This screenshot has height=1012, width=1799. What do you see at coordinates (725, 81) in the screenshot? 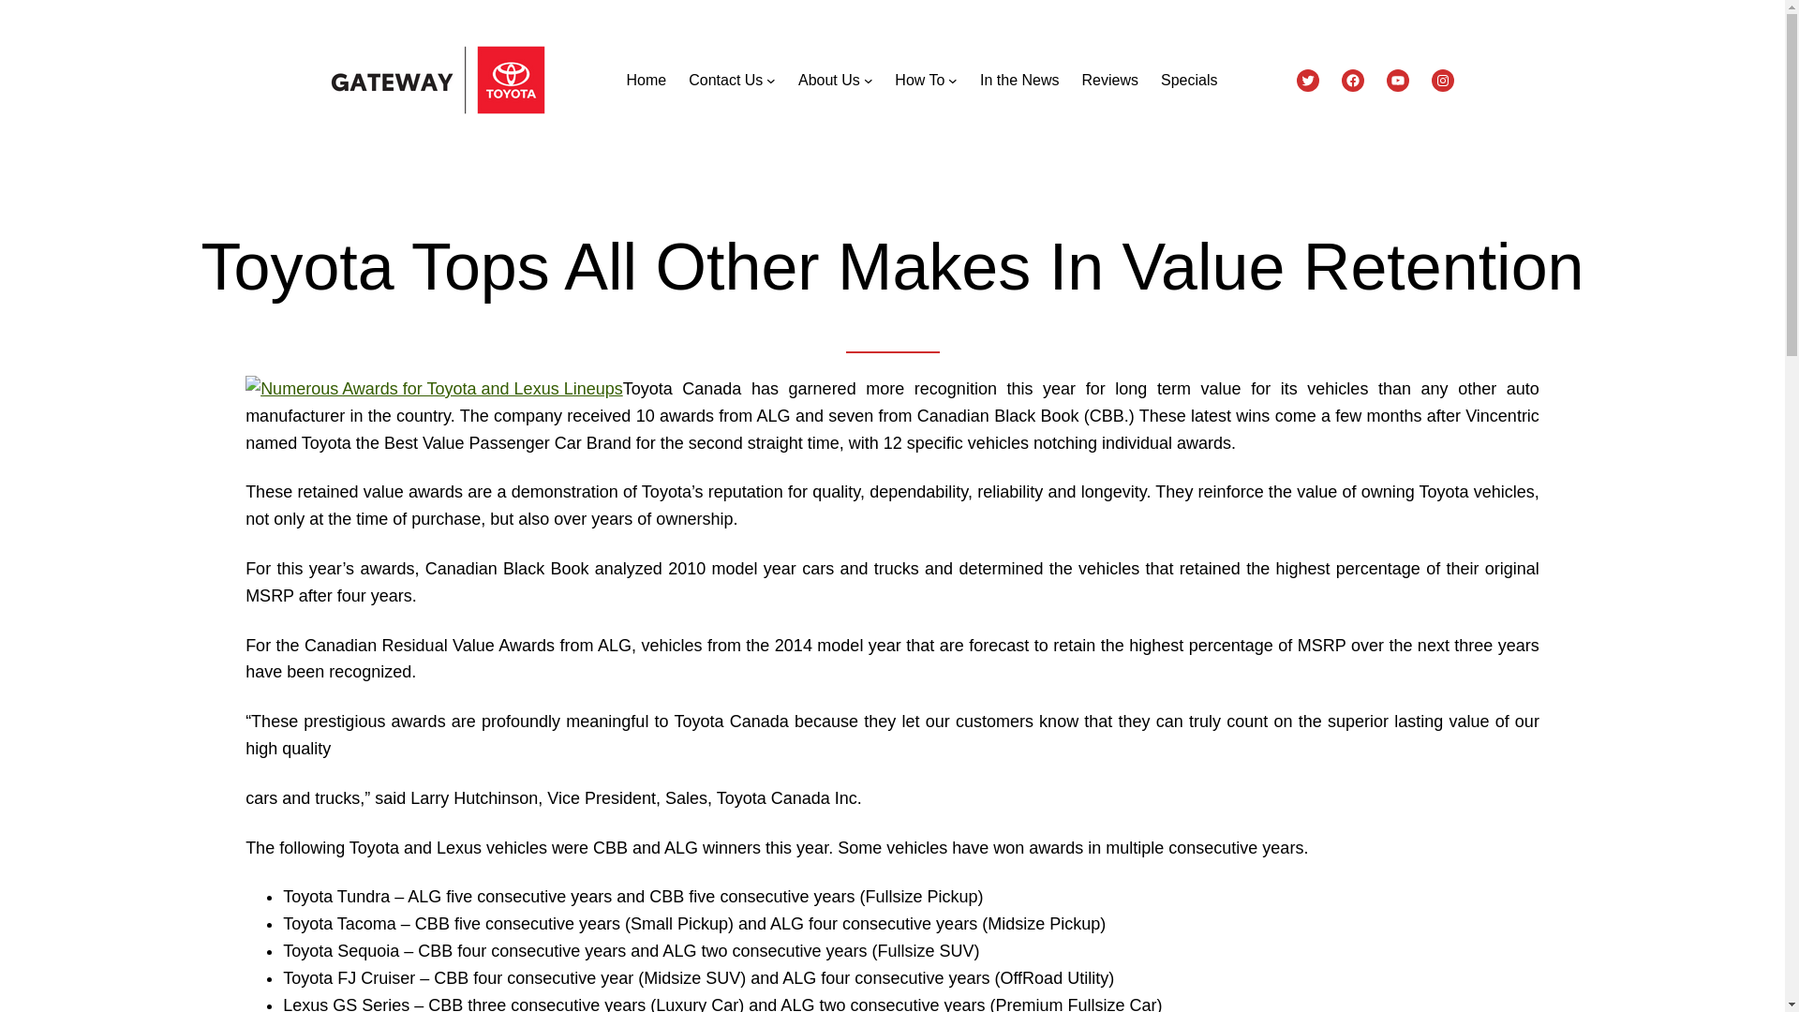
I see `Contact Us` at bounding box center [725, 81].